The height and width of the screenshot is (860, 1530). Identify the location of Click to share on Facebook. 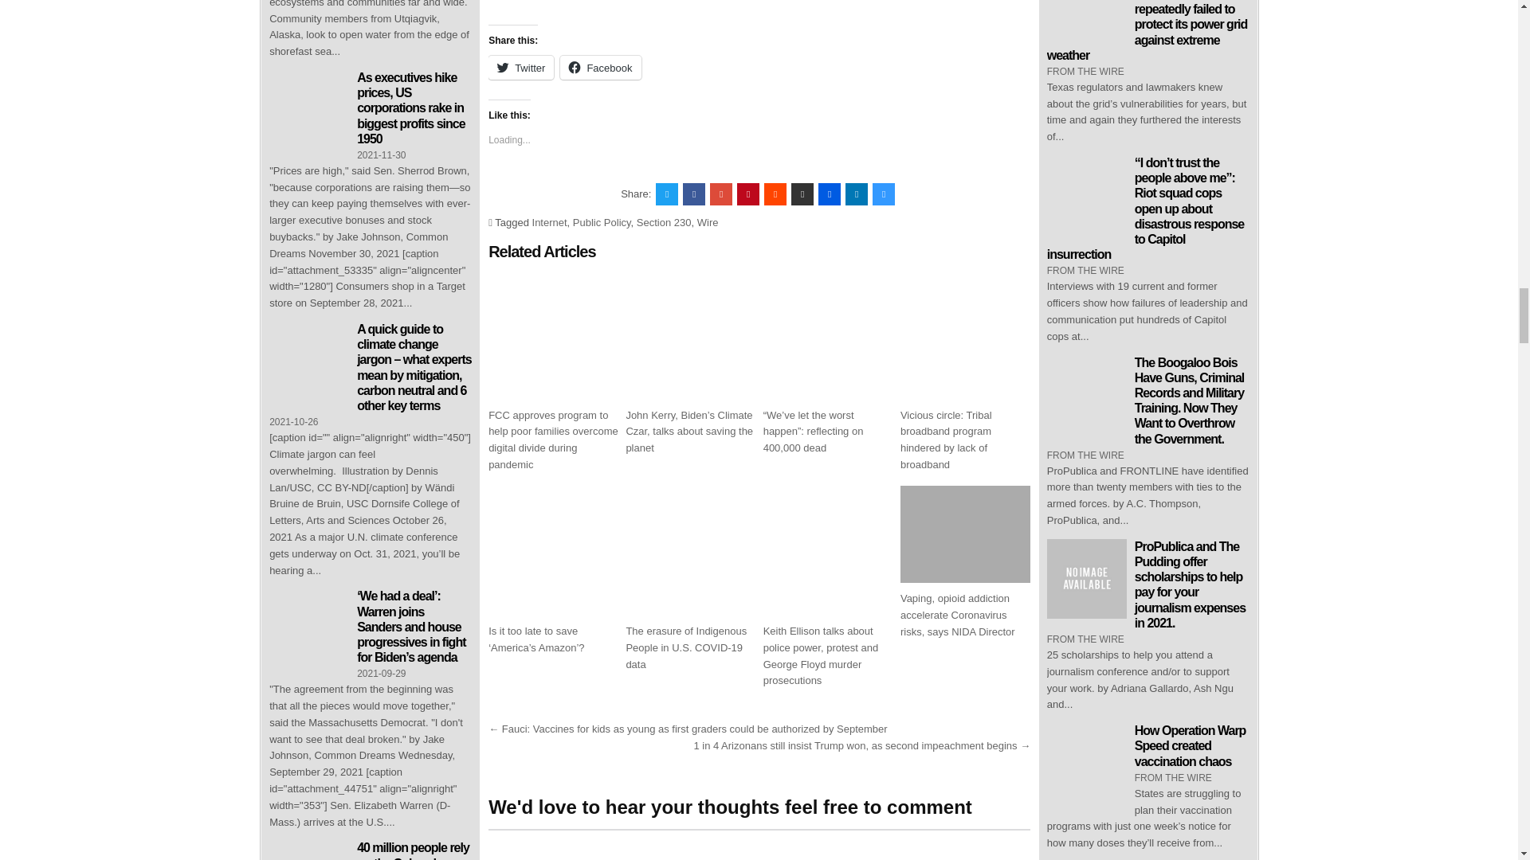
(600, 68).